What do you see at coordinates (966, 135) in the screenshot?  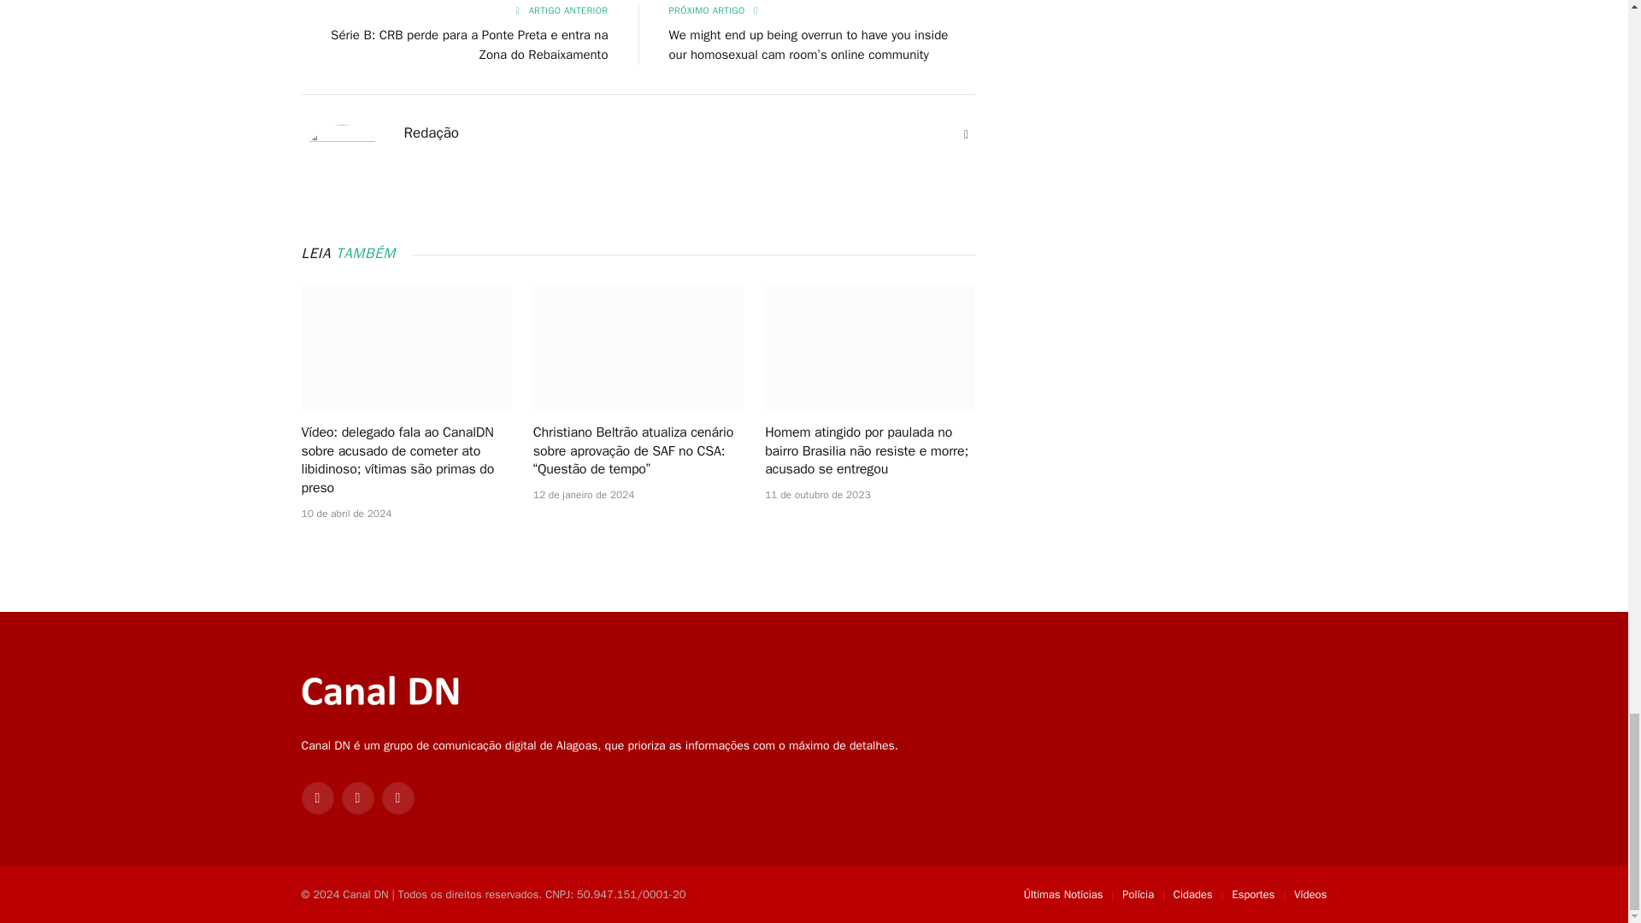 I see `Website` at bounding box center [966, 135].